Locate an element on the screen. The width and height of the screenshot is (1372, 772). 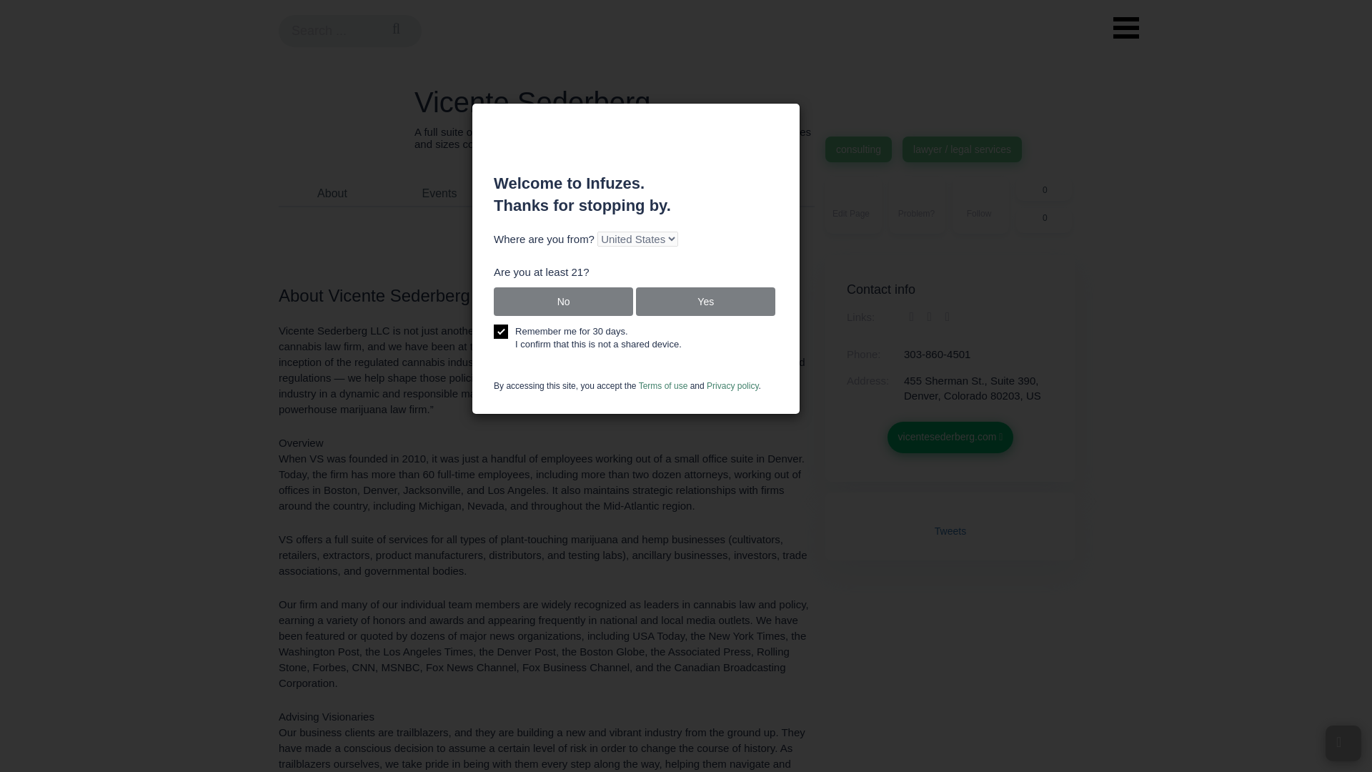
About is located at coordinates (546, 193).